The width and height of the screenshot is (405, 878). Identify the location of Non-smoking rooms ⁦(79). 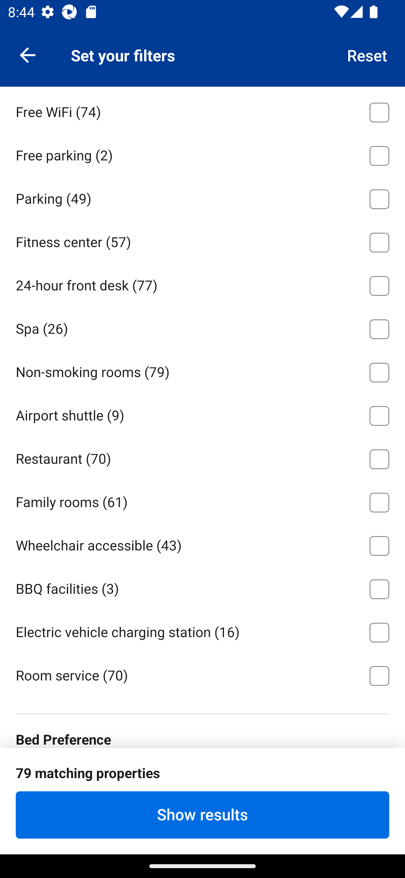
(202, 370).